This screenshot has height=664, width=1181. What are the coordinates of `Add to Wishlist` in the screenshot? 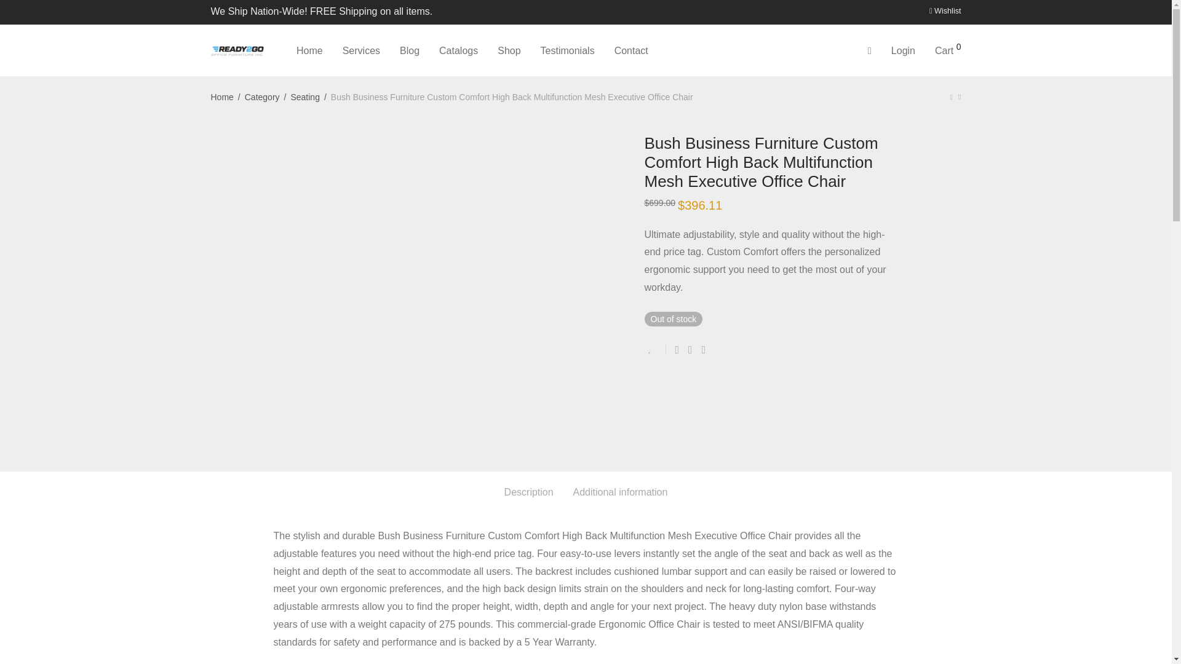 It's located at (655, 349).